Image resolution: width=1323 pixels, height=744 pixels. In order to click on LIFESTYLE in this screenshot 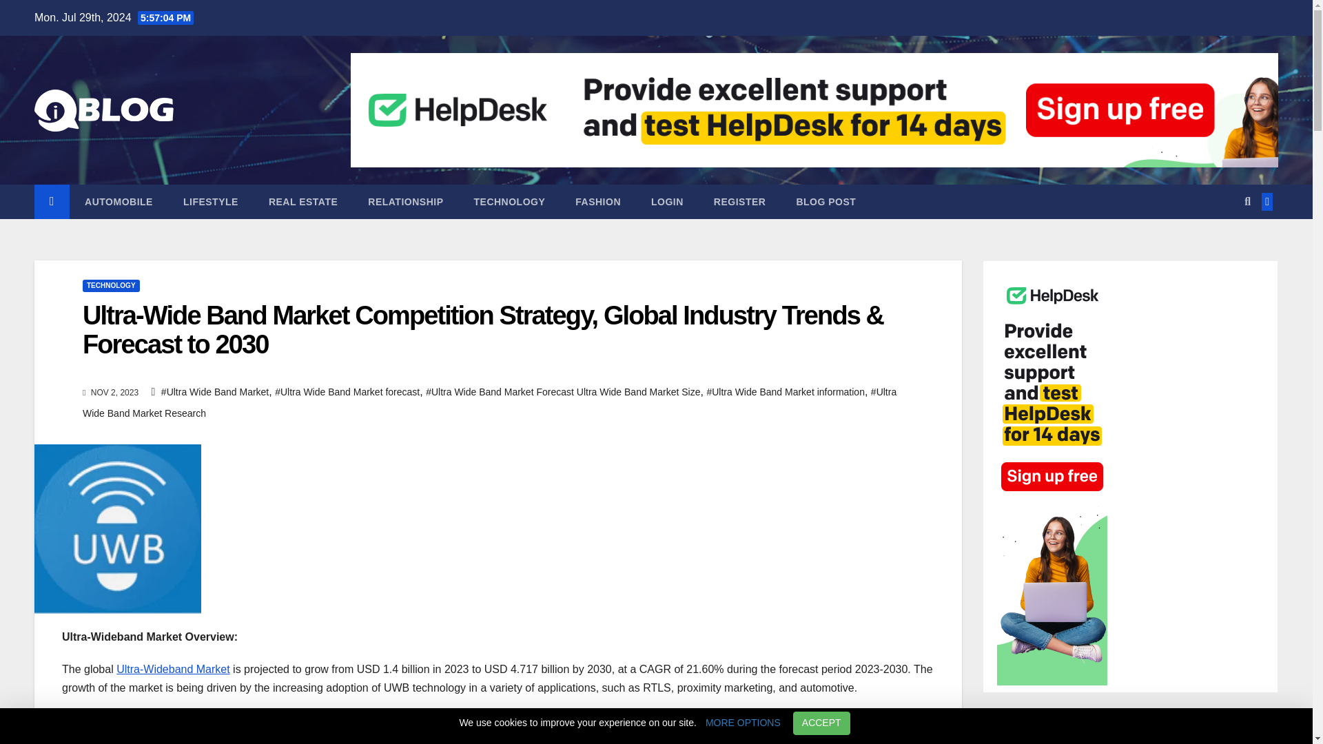, I will do `click(211, 201)`.